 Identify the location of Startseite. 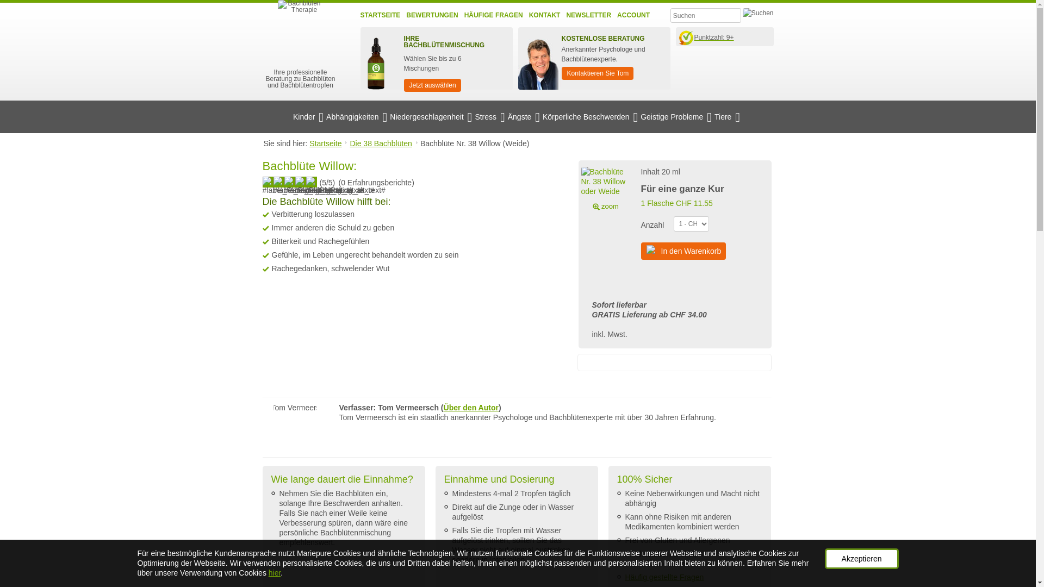
(328, 143).